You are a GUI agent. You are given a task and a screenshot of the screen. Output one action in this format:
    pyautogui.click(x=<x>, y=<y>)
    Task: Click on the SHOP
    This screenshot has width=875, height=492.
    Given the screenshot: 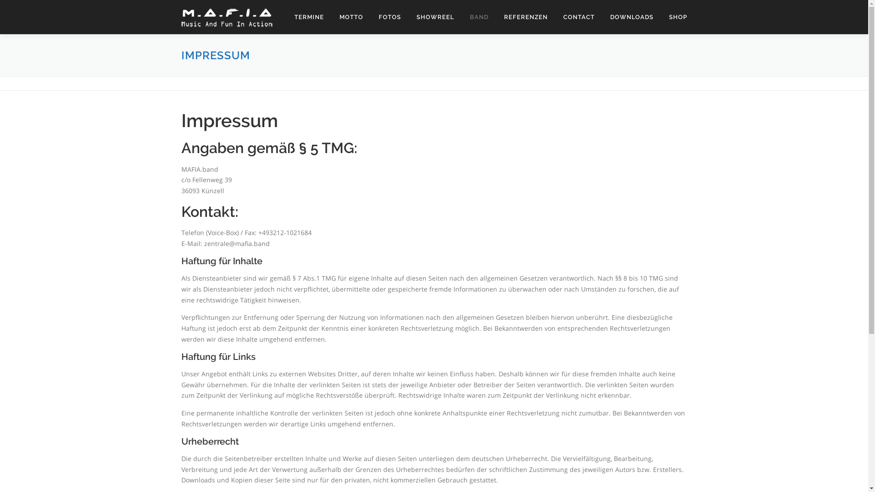 What is the action you would take?
    pyautogui.click(x=674, y=17)
    